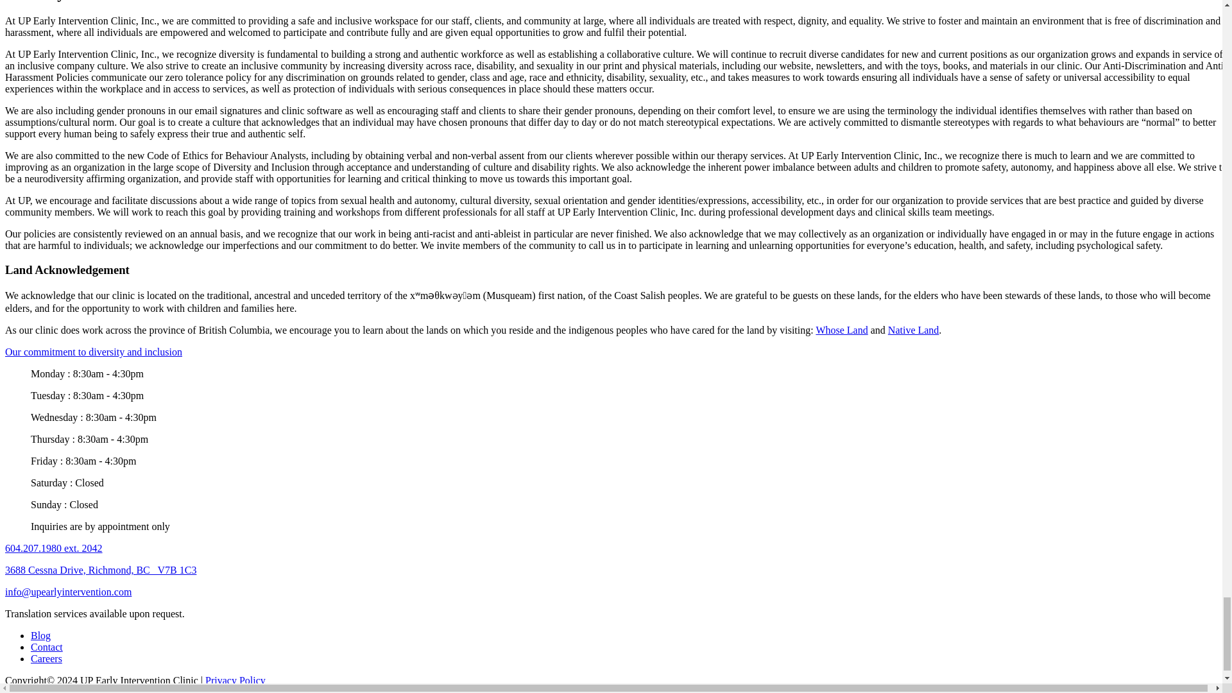 Image resolution: width=1232 pixels, height=693 pixels. I want to click on Native Land, so click(914, 330).